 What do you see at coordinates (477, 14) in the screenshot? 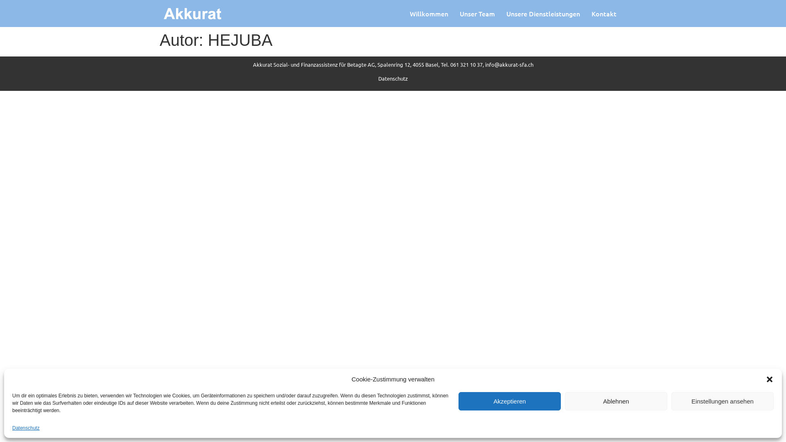
I see `Unser Team` at bounding box center [477, 14].